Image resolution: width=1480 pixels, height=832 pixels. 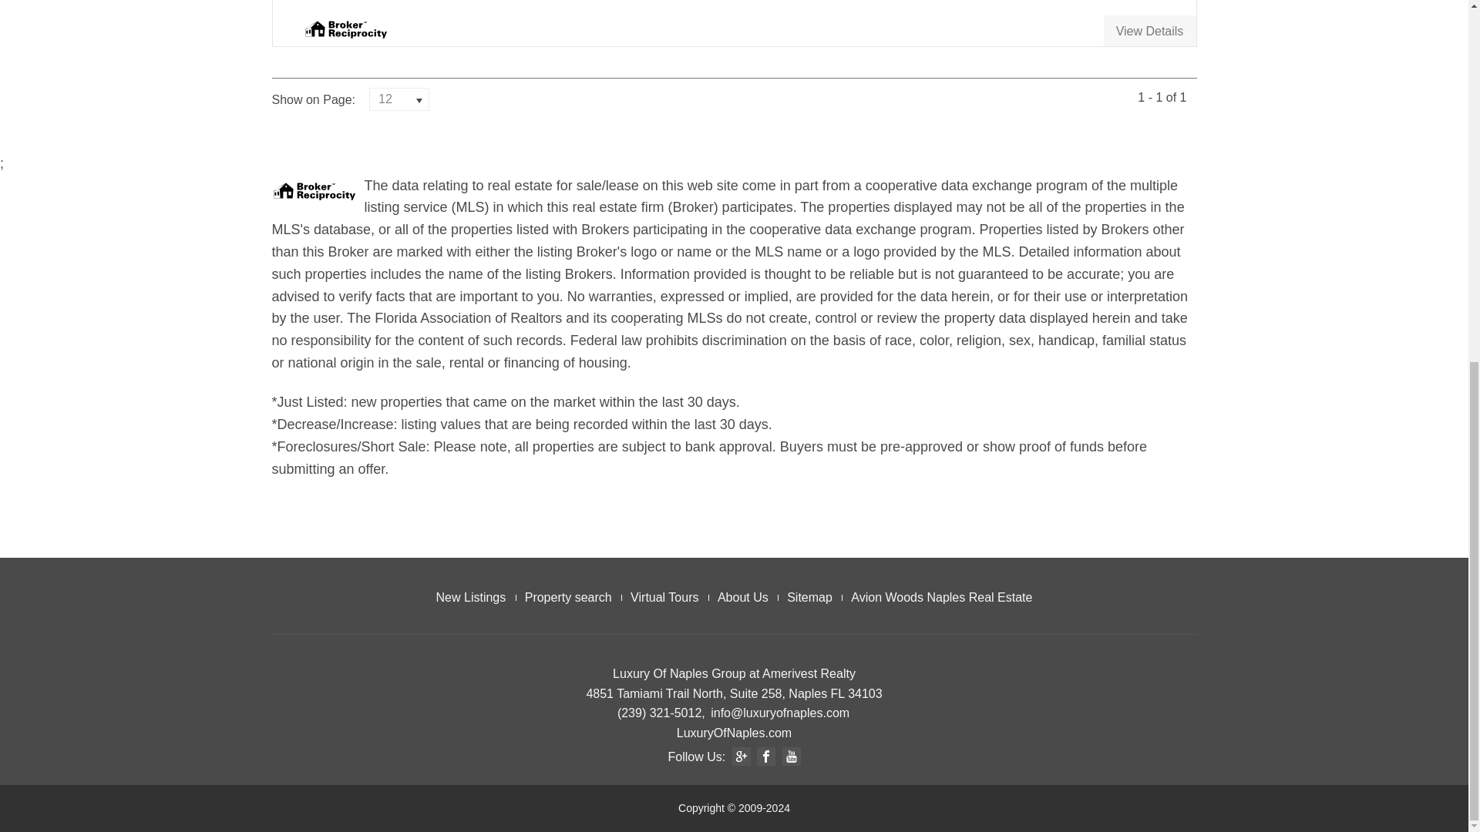 What do you see at coordinates (1434, 216) in the screenshot?
I see `Scroll Top` at bounding box center [1434, 216].